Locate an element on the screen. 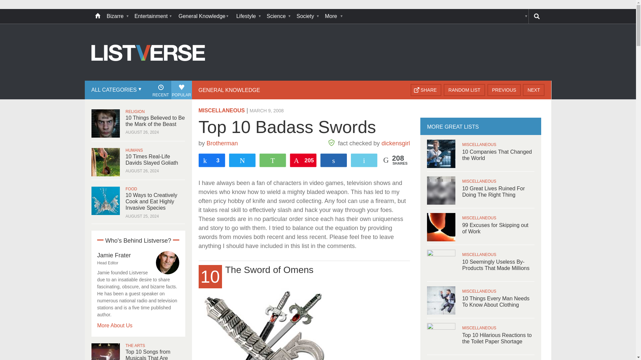 The image size is (641, 360). Entertainment is located at coordinates (153, 16).